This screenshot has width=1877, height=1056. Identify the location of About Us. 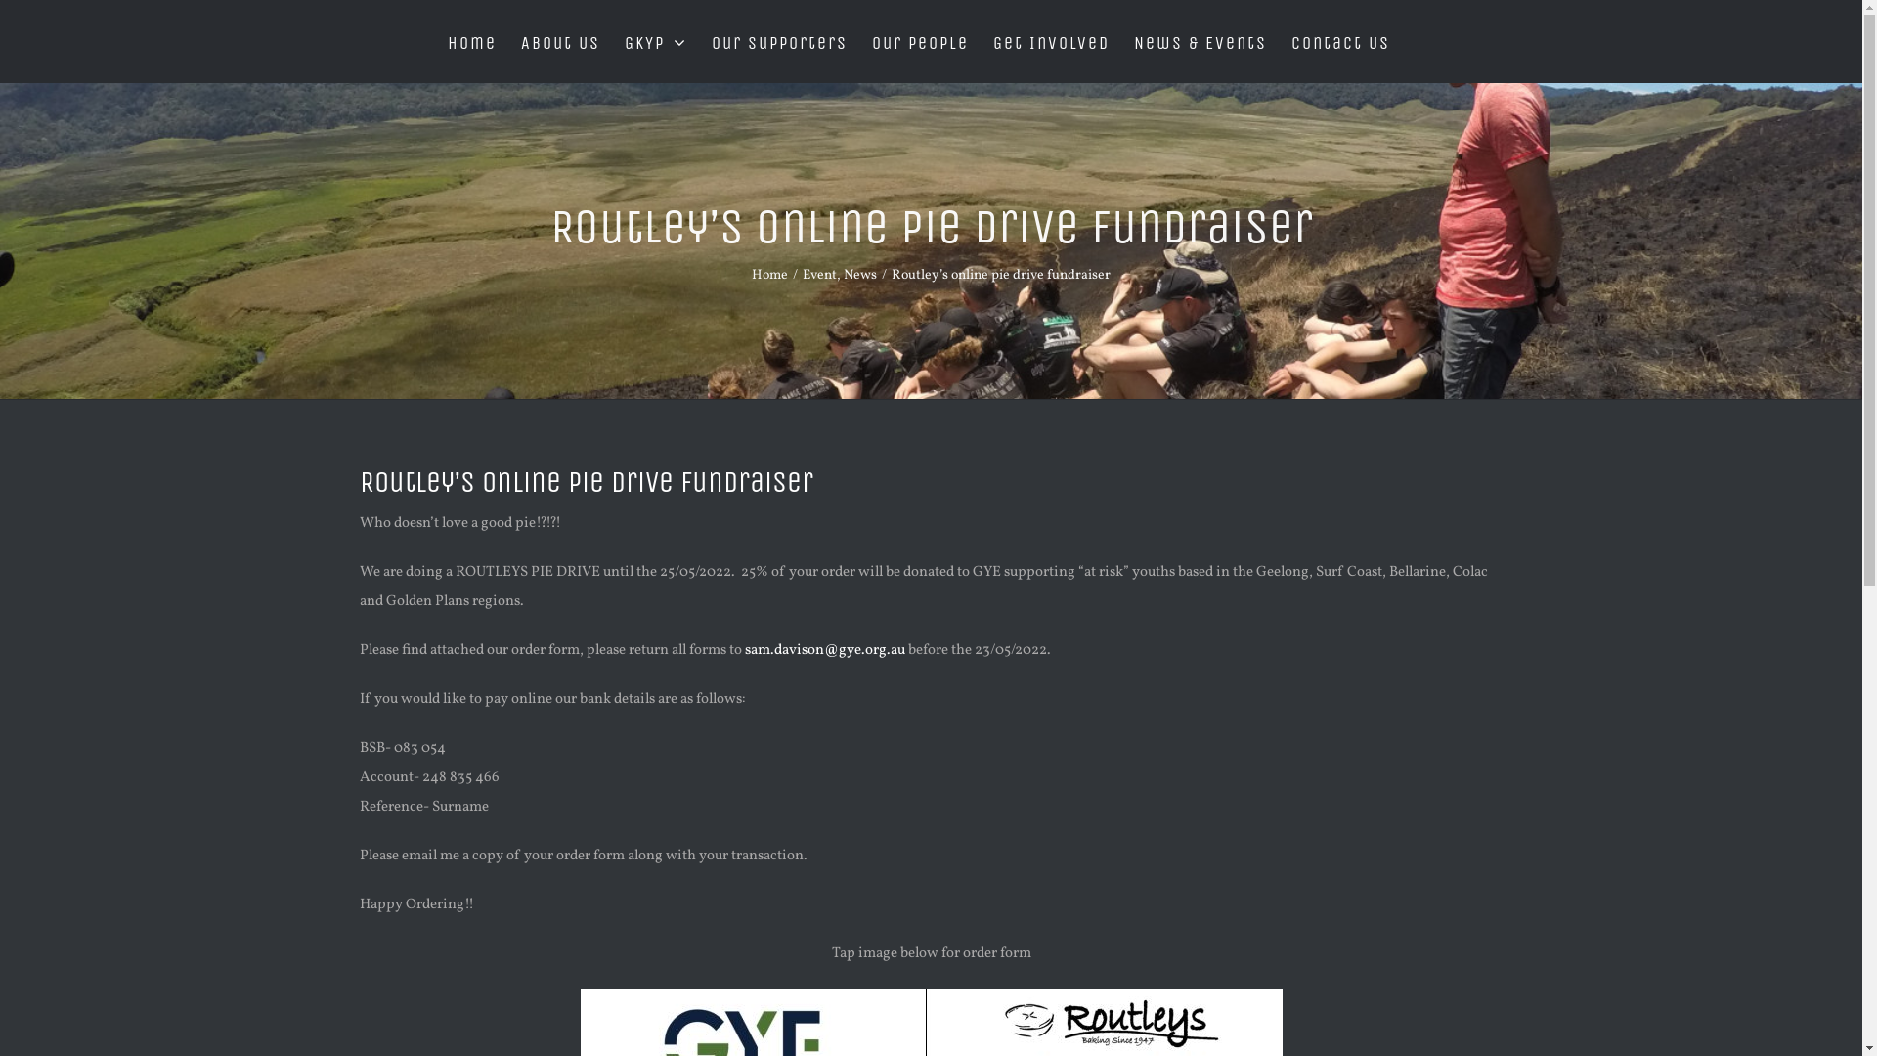
(561, 41).